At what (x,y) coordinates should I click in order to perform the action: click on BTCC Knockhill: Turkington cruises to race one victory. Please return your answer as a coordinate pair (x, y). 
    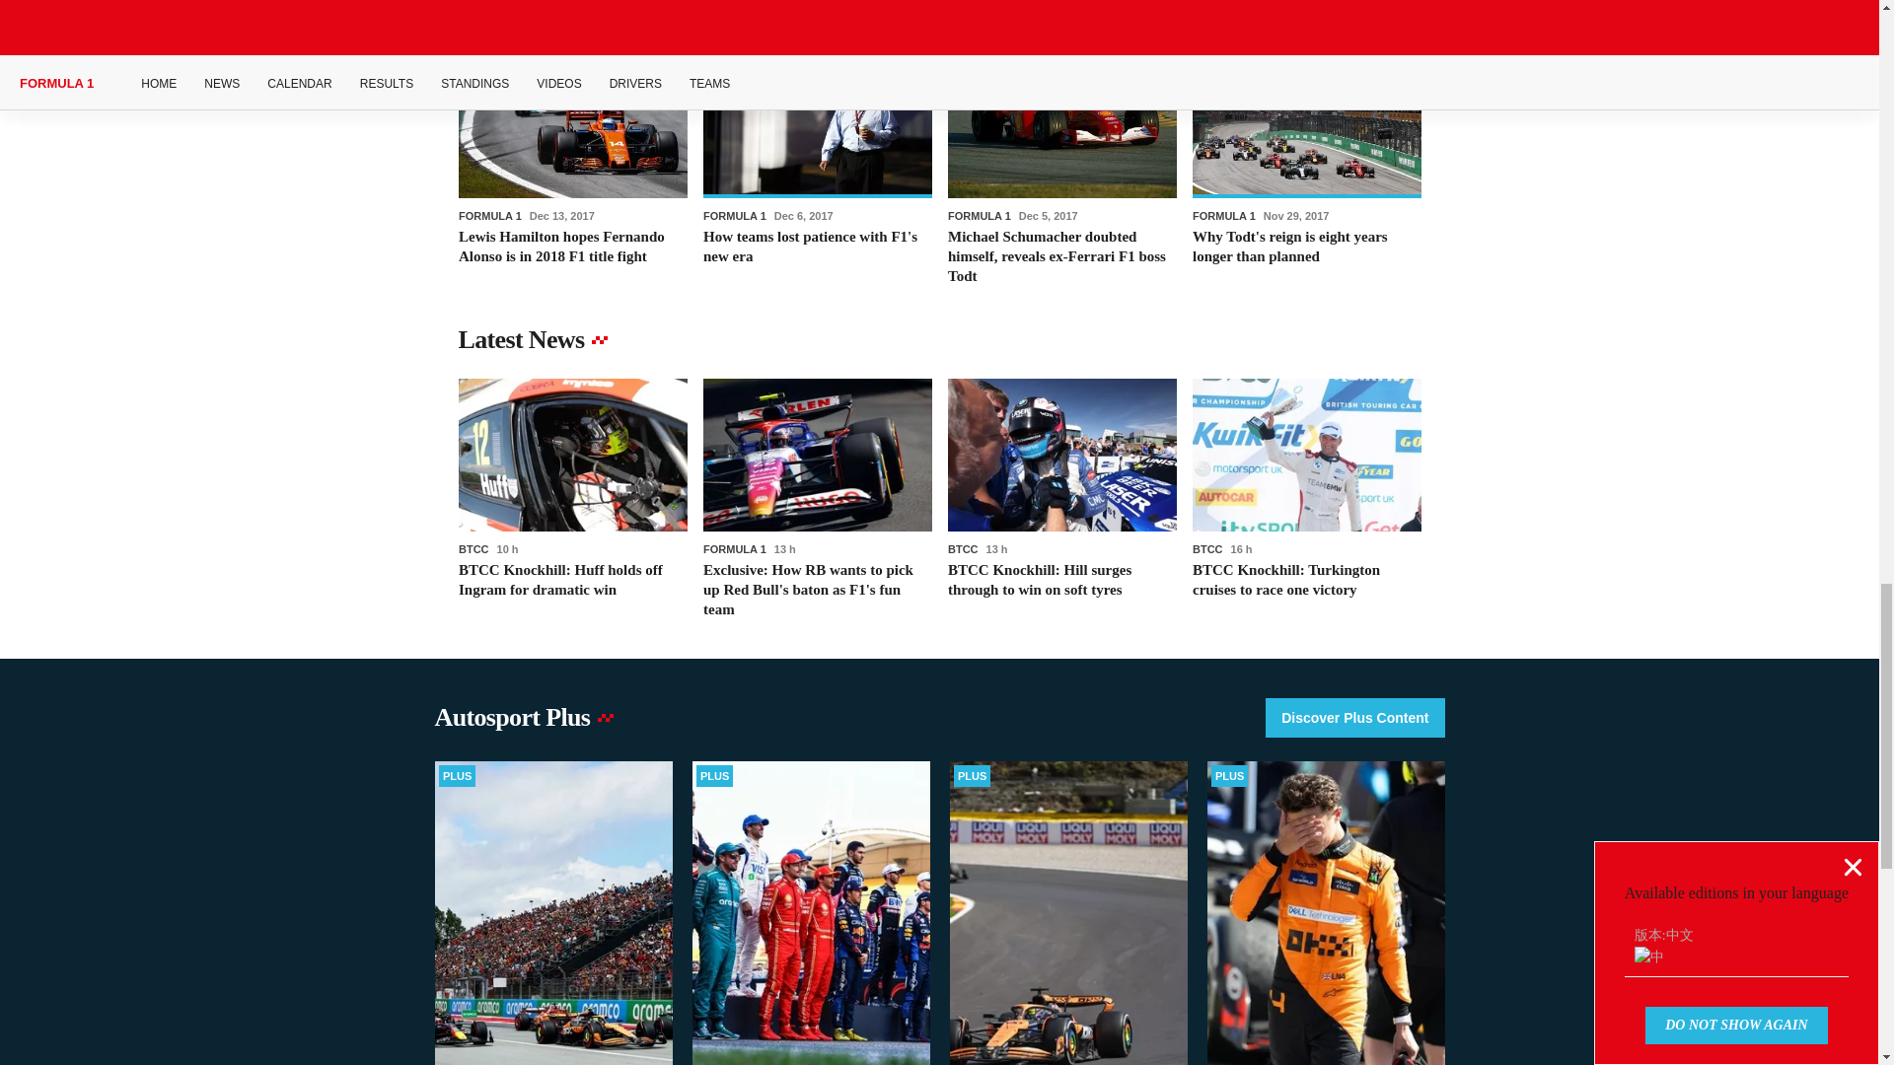
    Looking at the image, I should click on (1306, 498).